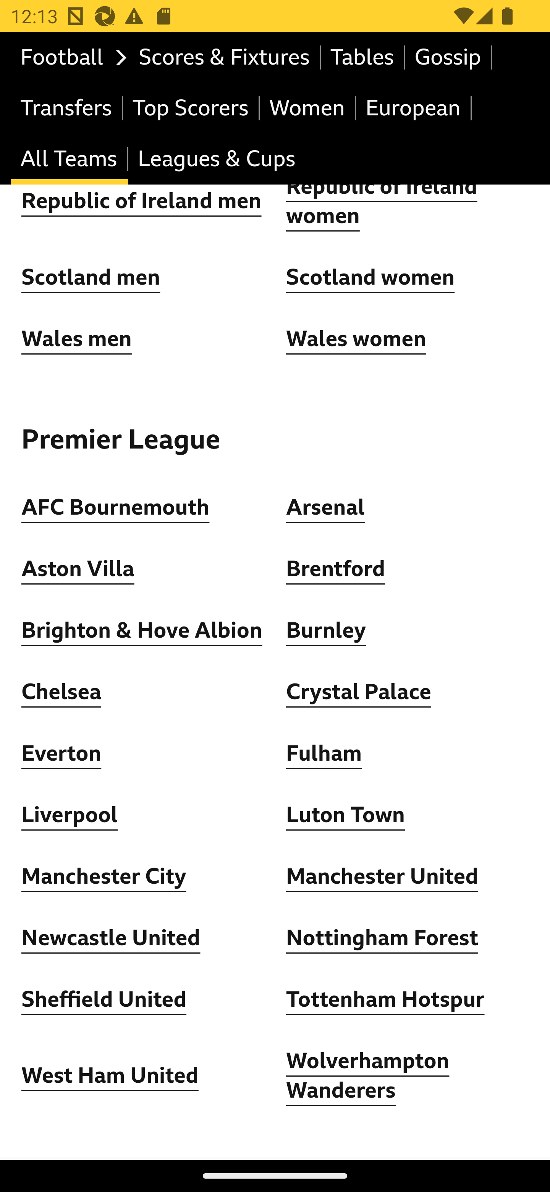 This screenshot has width=550, height=1192. What do you see at coordinates (326, 631) in the screenshot?
I see `Burnley` at bounding box center [326, 631].